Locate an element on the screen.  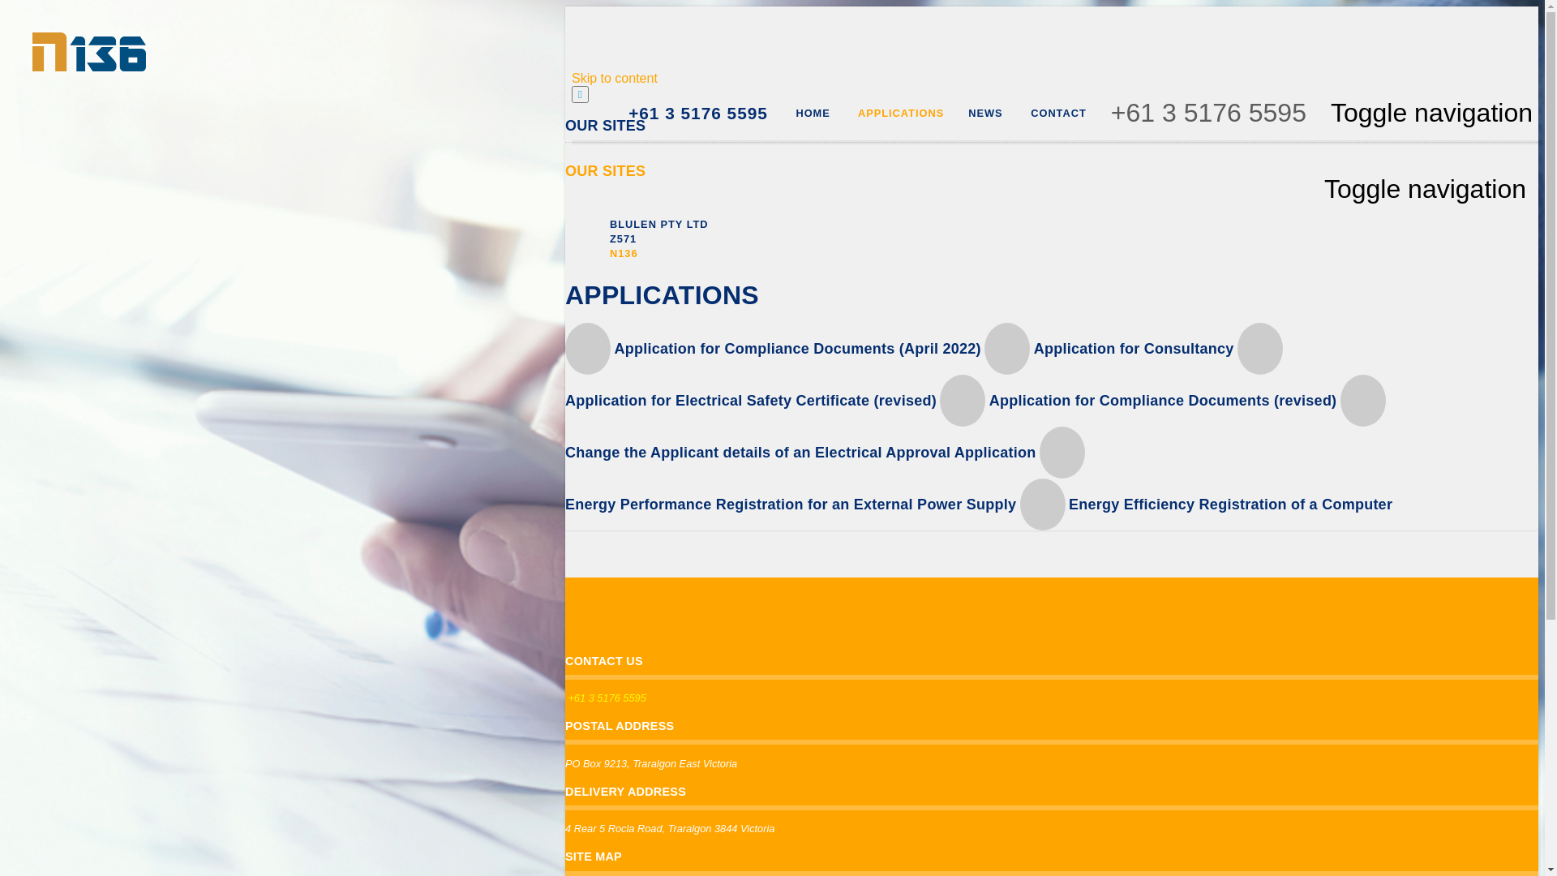
Toggle navigation is located at coordinates (1432, 114).